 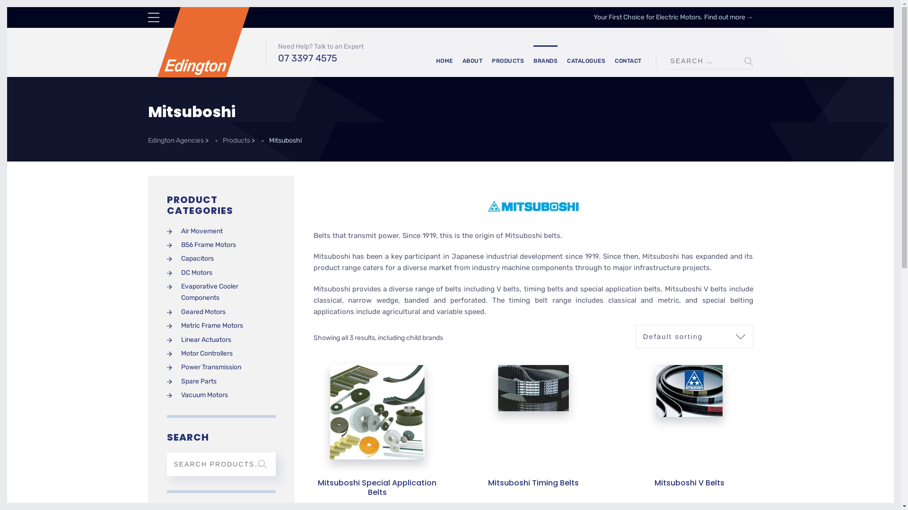 I want to click on Products, so click(x=236, y=148).